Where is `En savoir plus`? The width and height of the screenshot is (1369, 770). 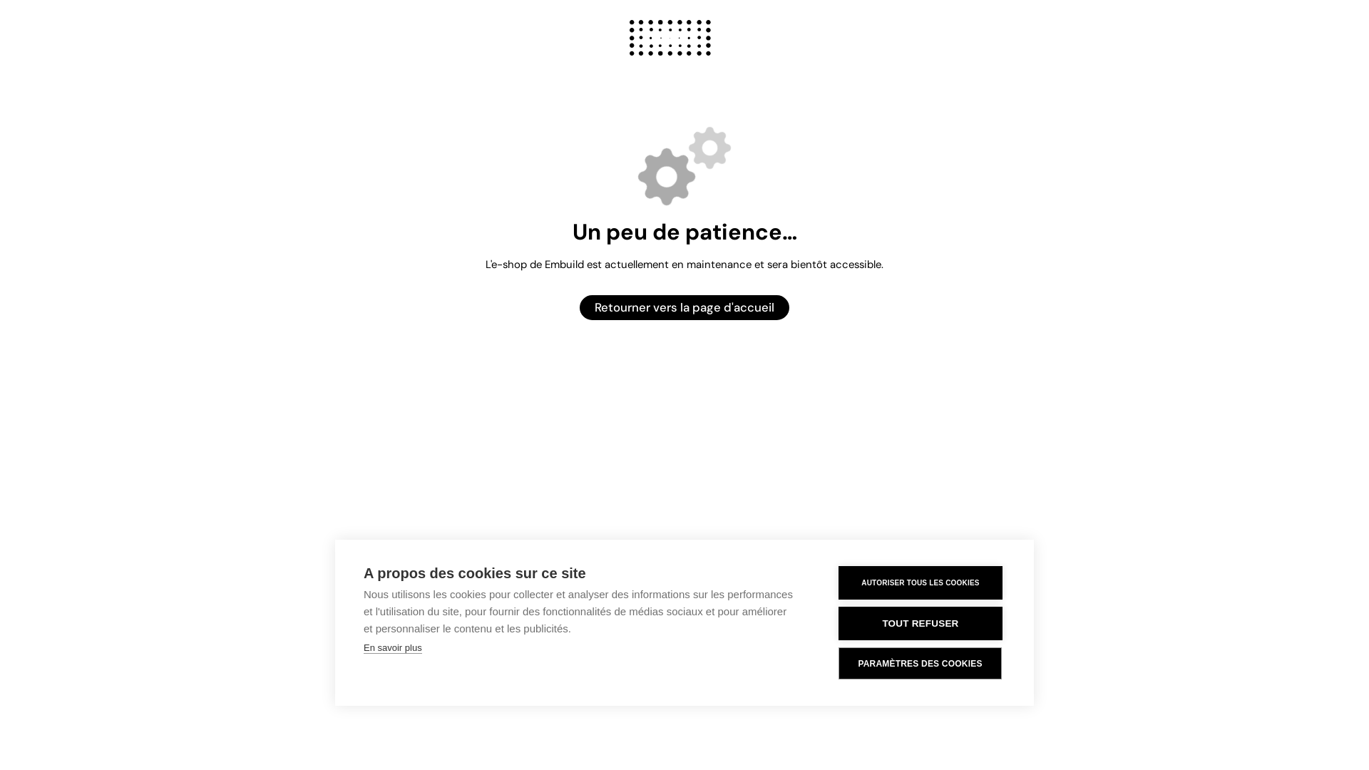 En savoir plus is located at coordinates (393, 648).